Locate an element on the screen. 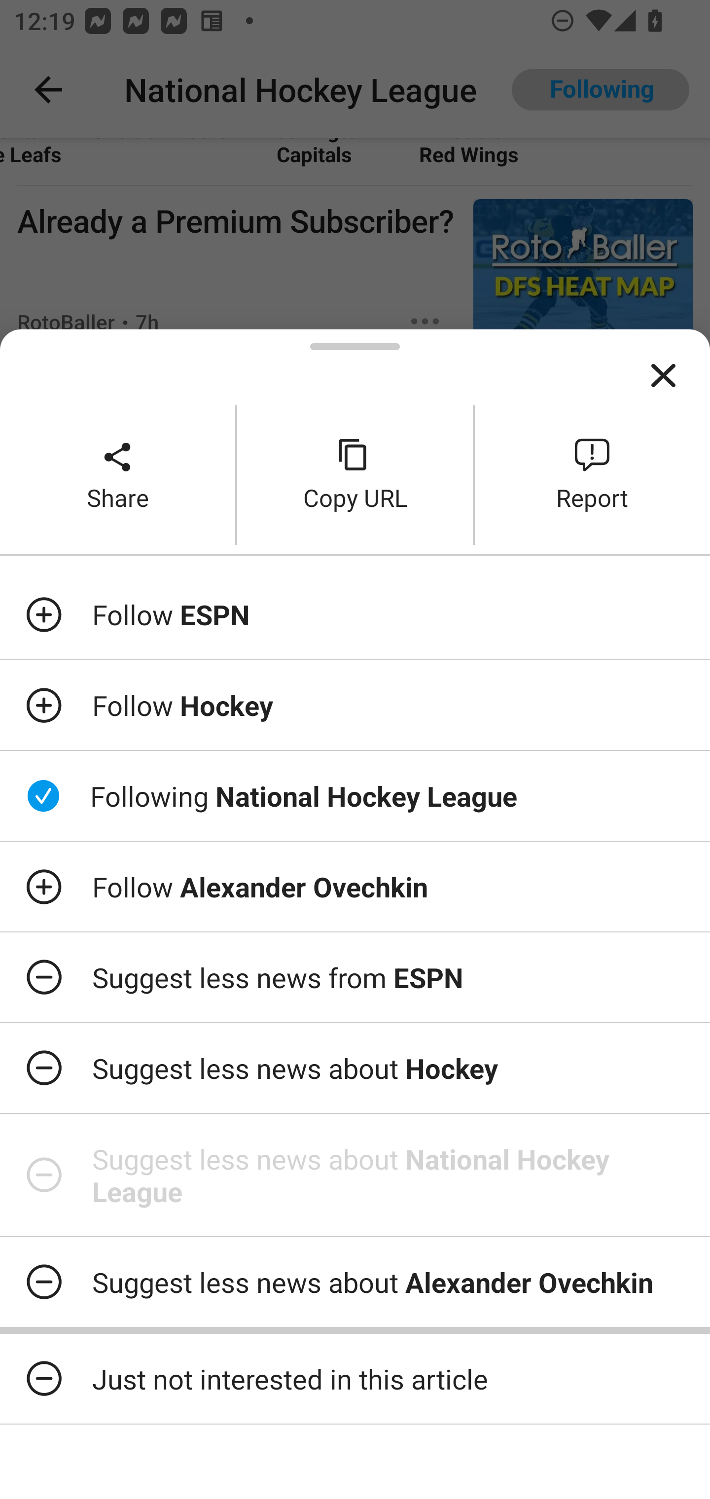  Suggest less news about Hockey is located at coordinates (355, 1068).